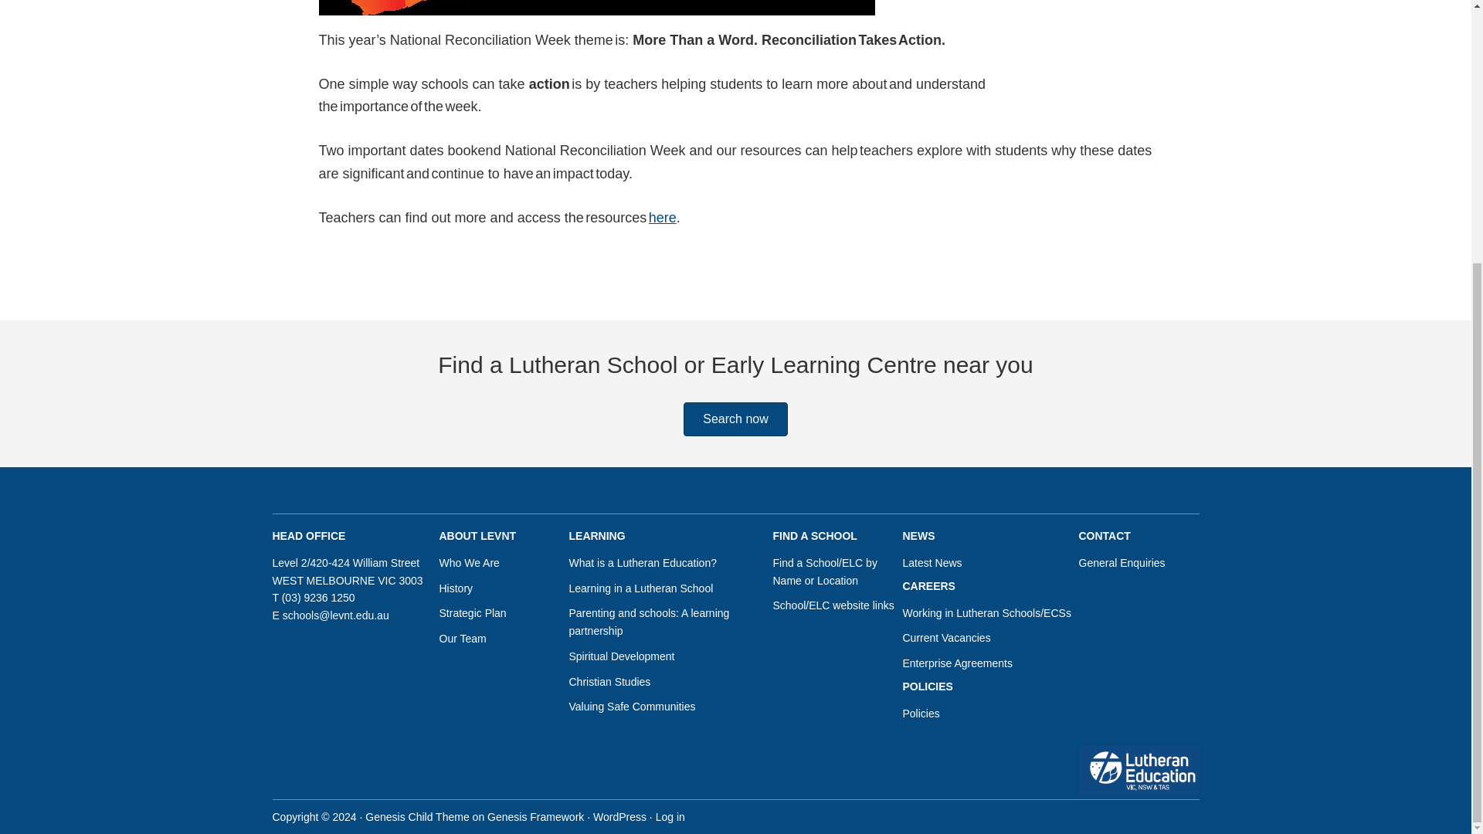  I want to click on History, so click(456, 588).